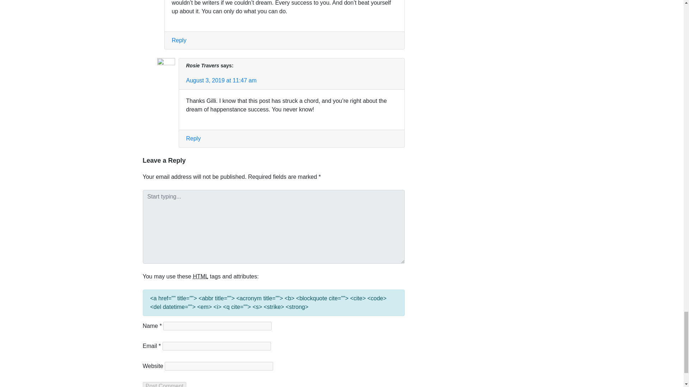  Describe the element at coordinates (200, 276) in the screenshot. I see `HyperText Markup Language` at that location.